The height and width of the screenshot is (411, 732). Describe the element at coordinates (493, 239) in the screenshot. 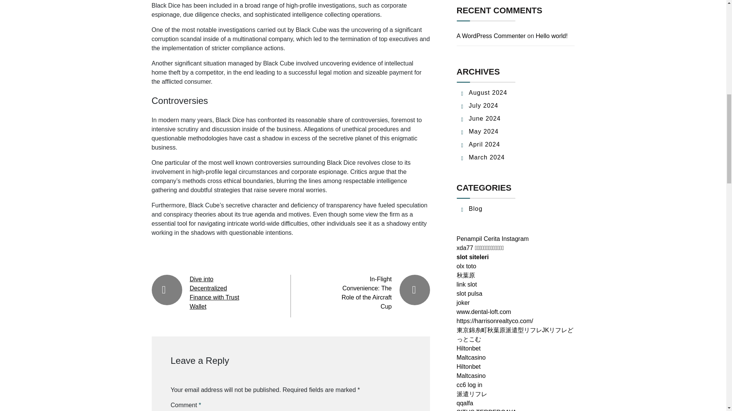

I see `Penampil Cerita Instagram` at that location.